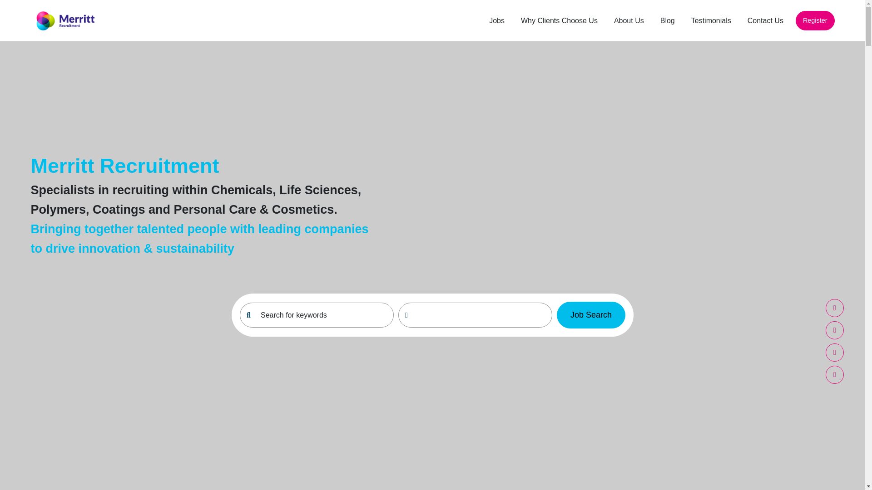  Describe the element at coordinates (711, 20) in the screenshot. I see `Testimonials` at that location.